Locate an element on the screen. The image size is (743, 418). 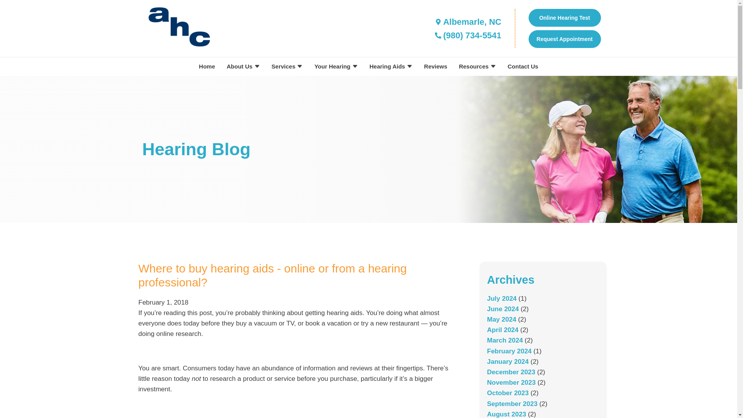
Albemarle, NC is located at coordinates (467, 21).